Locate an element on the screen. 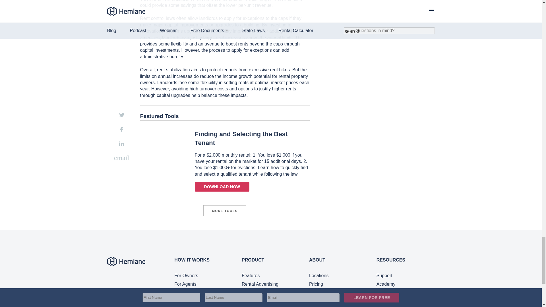 The height and width of the screenshot is (307, 546). For Owners is located at coordinates (186, 276).